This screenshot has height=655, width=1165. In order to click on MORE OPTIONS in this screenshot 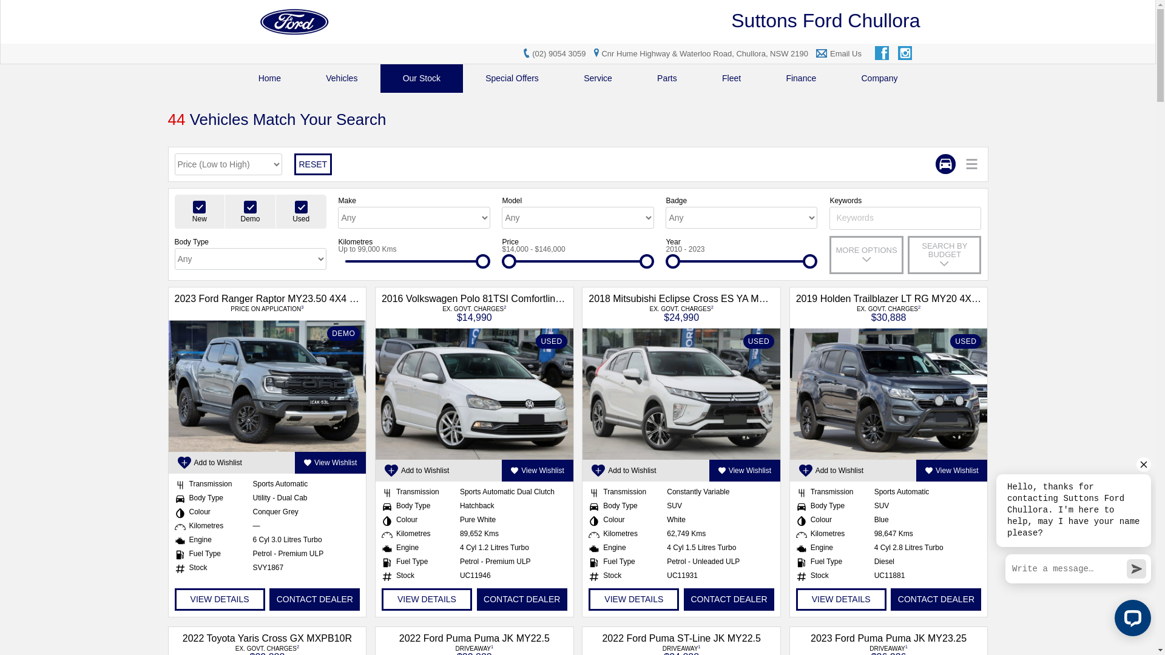, I will do `click(866, 255)`.